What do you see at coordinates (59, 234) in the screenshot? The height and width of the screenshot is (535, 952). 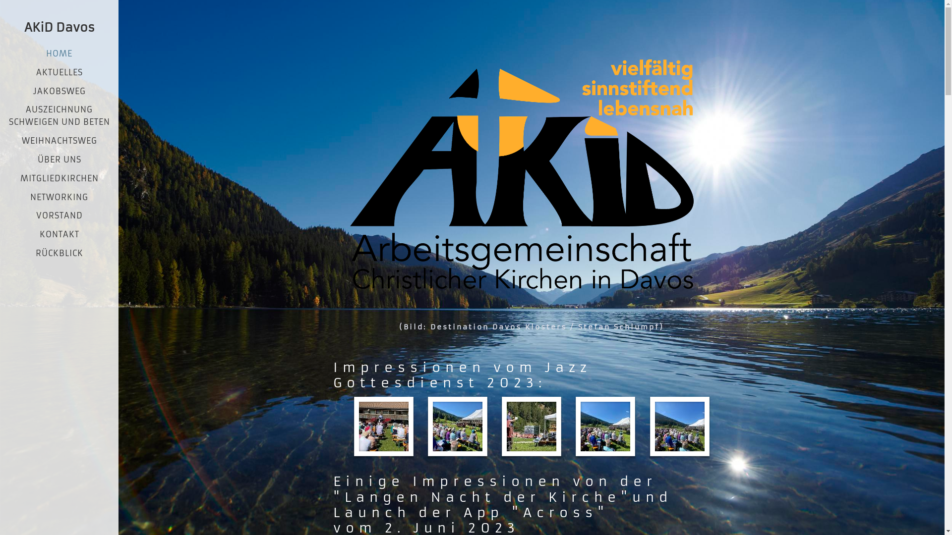 I see `KONTAKT` at bounding box center [59, 234].